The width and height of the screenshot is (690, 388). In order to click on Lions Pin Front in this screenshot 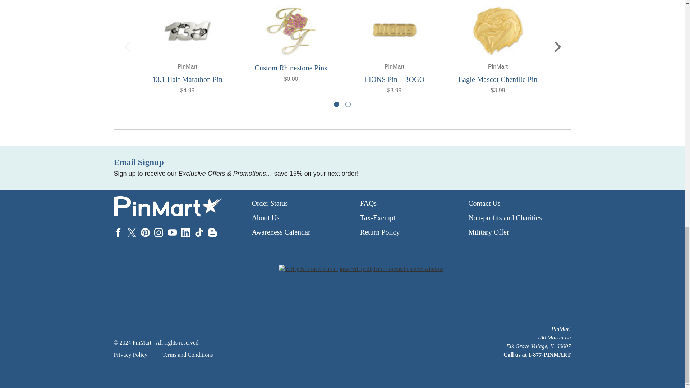, I will do `click(394, 31)`.